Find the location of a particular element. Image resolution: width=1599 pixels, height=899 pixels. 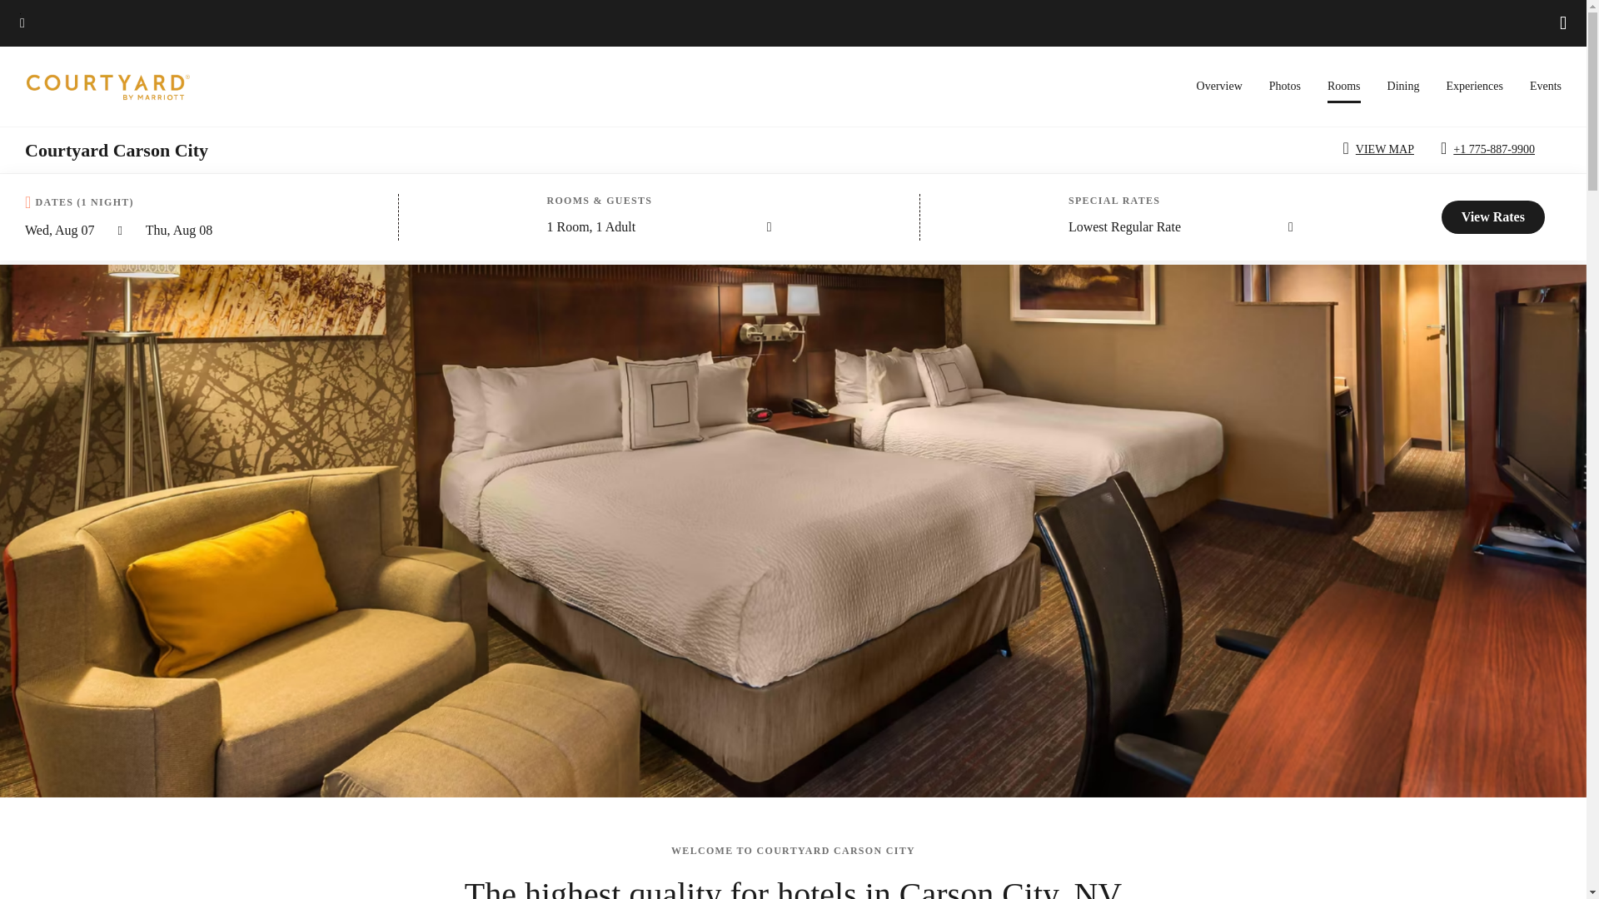

Experiences is located at coordinates (1474, 87).